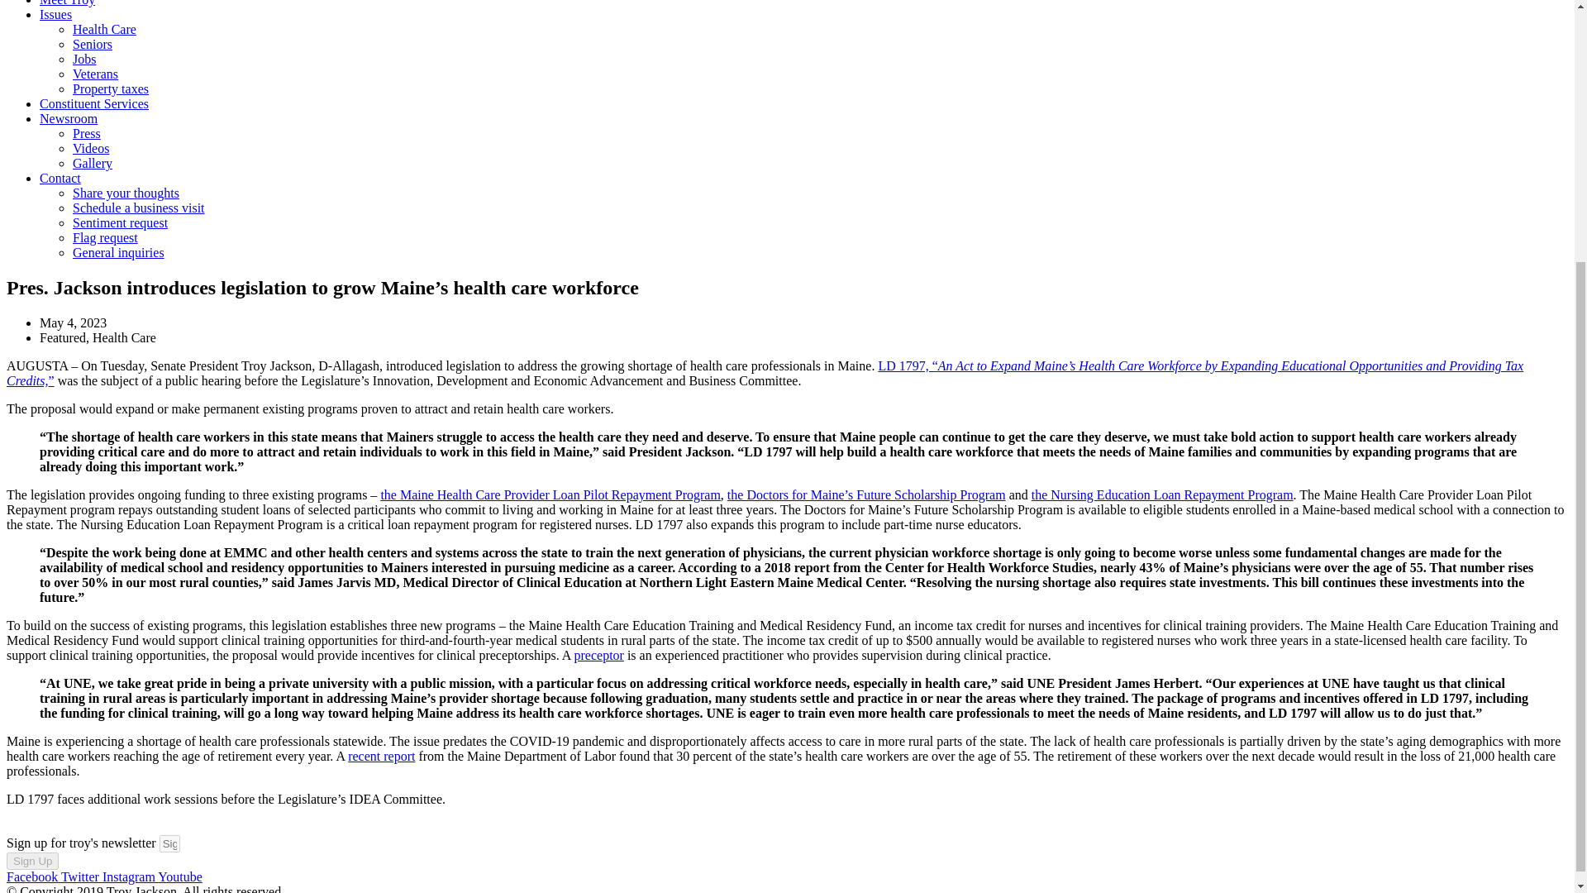  Describe the element at coordinates (84, 58) in the screenshot. I see `Jobs` at that location.